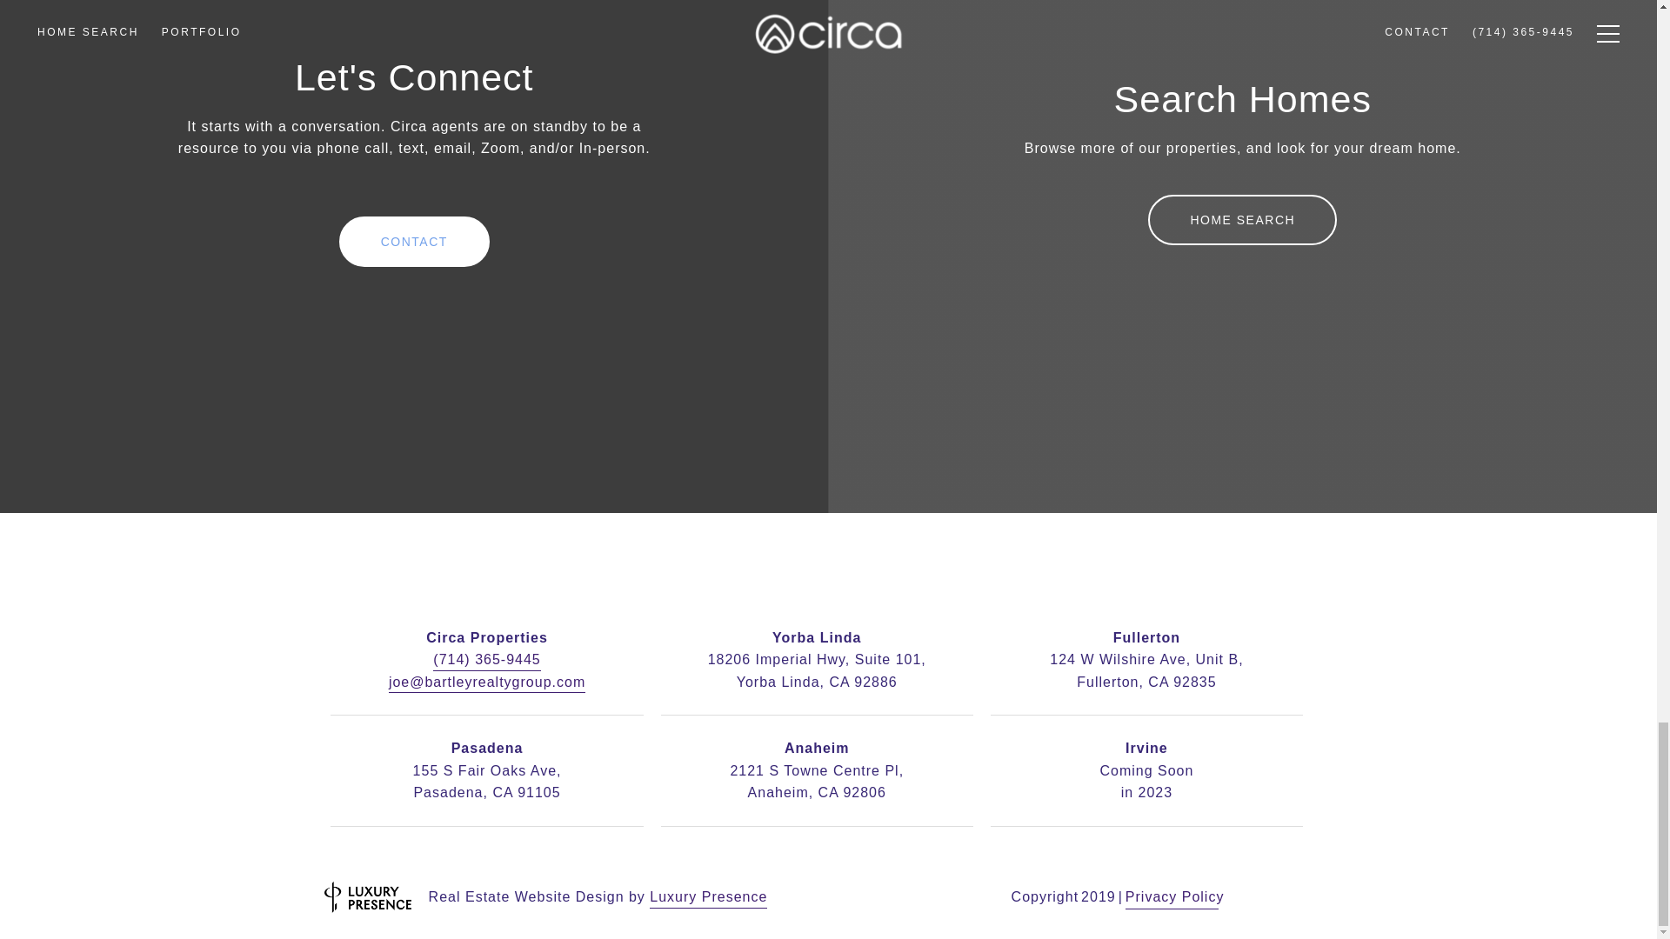 This screenshot has width=1670, height=939. What do you see at coordinates (414, 242) in the screenshot?
I see `CONTACT` at bounding box center [414, 242].